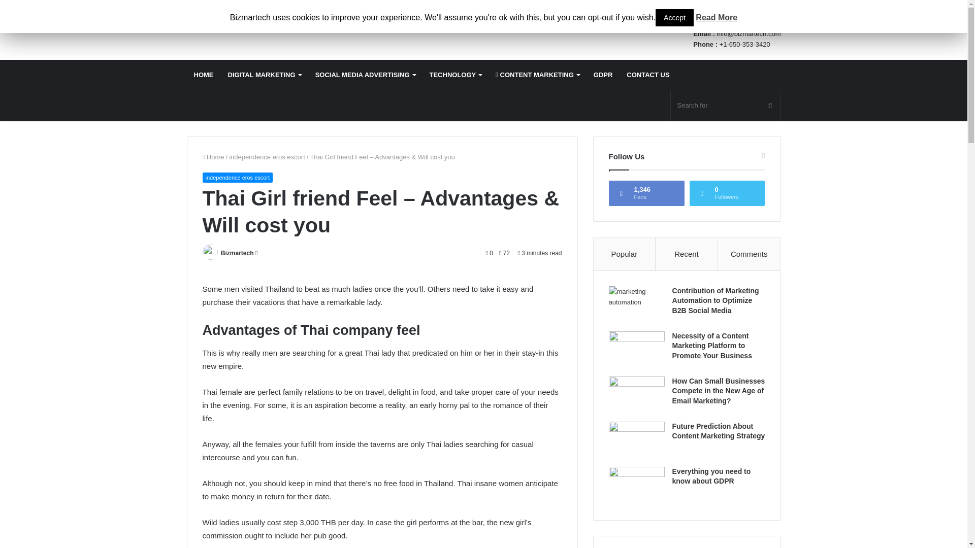 This screenshot has height=548, width=975. I want to click on GDPR, so click(603, 75).